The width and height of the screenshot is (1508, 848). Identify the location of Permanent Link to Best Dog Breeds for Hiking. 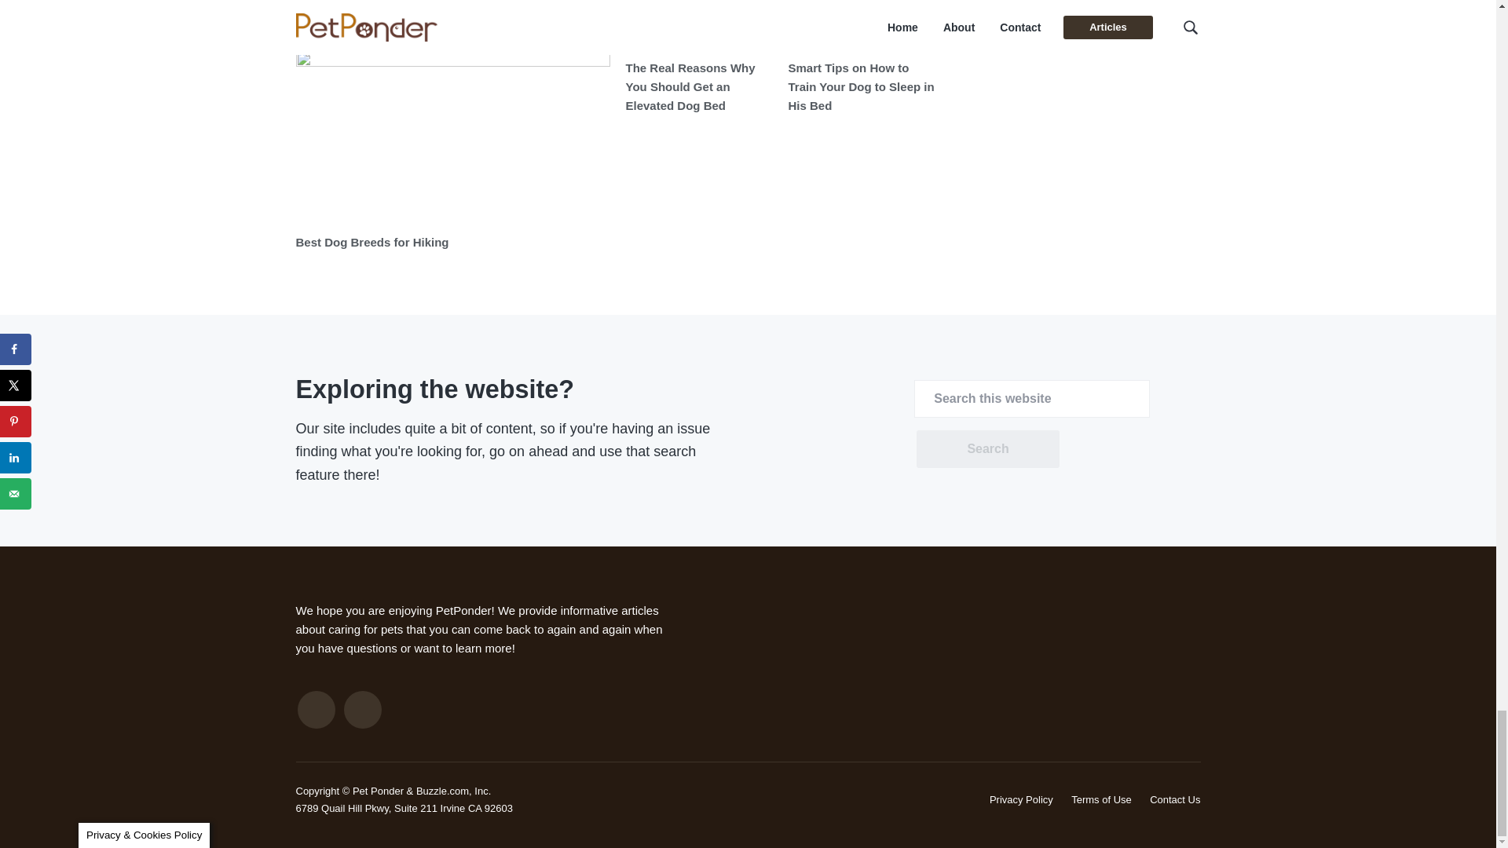
(452, 138).